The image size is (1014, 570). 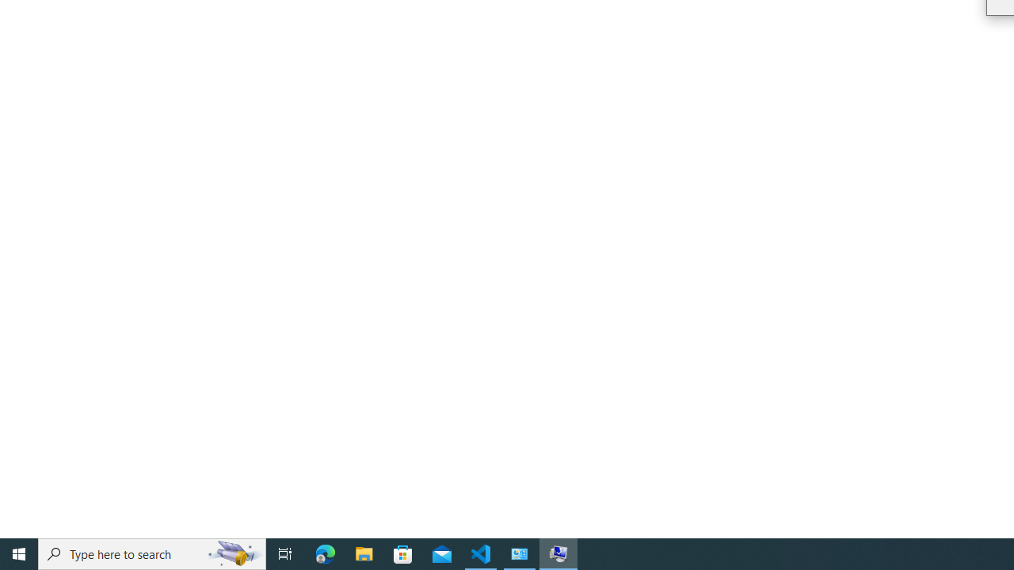 What do you see at coordinates (19, 554) in the screenshot?
I see `Start` at bounding box center [19, 554].